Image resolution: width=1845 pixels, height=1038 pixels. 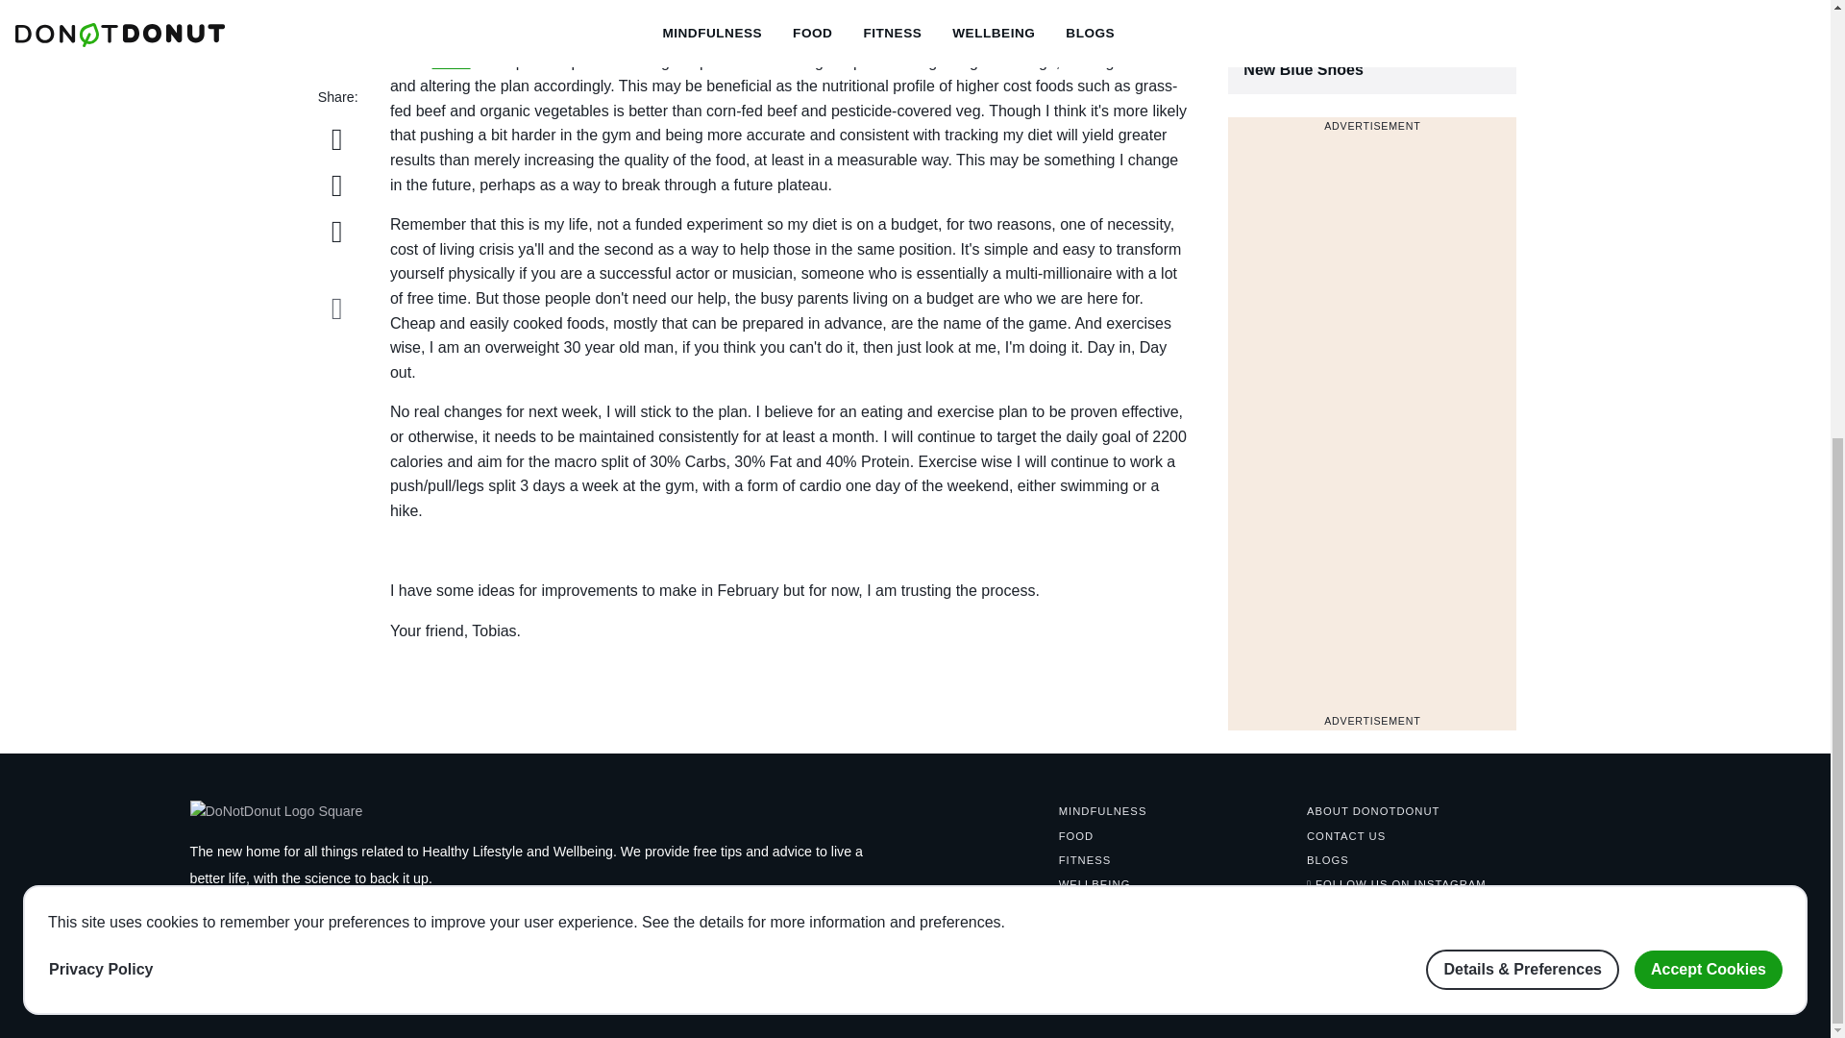 What do you see at coordinates (1086, 859) in the screenshot?
I see `FITNESS` at bounding box center [1086, 859].